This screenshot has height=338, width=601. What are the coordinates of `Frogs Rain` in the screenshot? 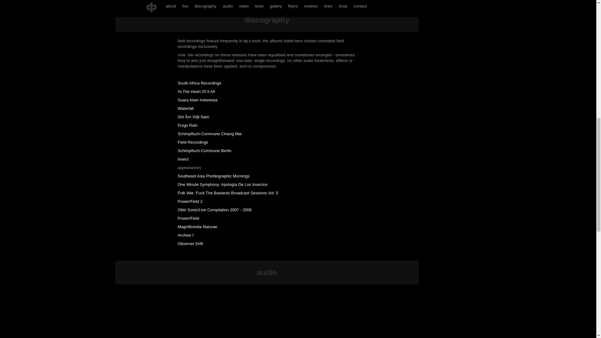 It's located at (188, 125).